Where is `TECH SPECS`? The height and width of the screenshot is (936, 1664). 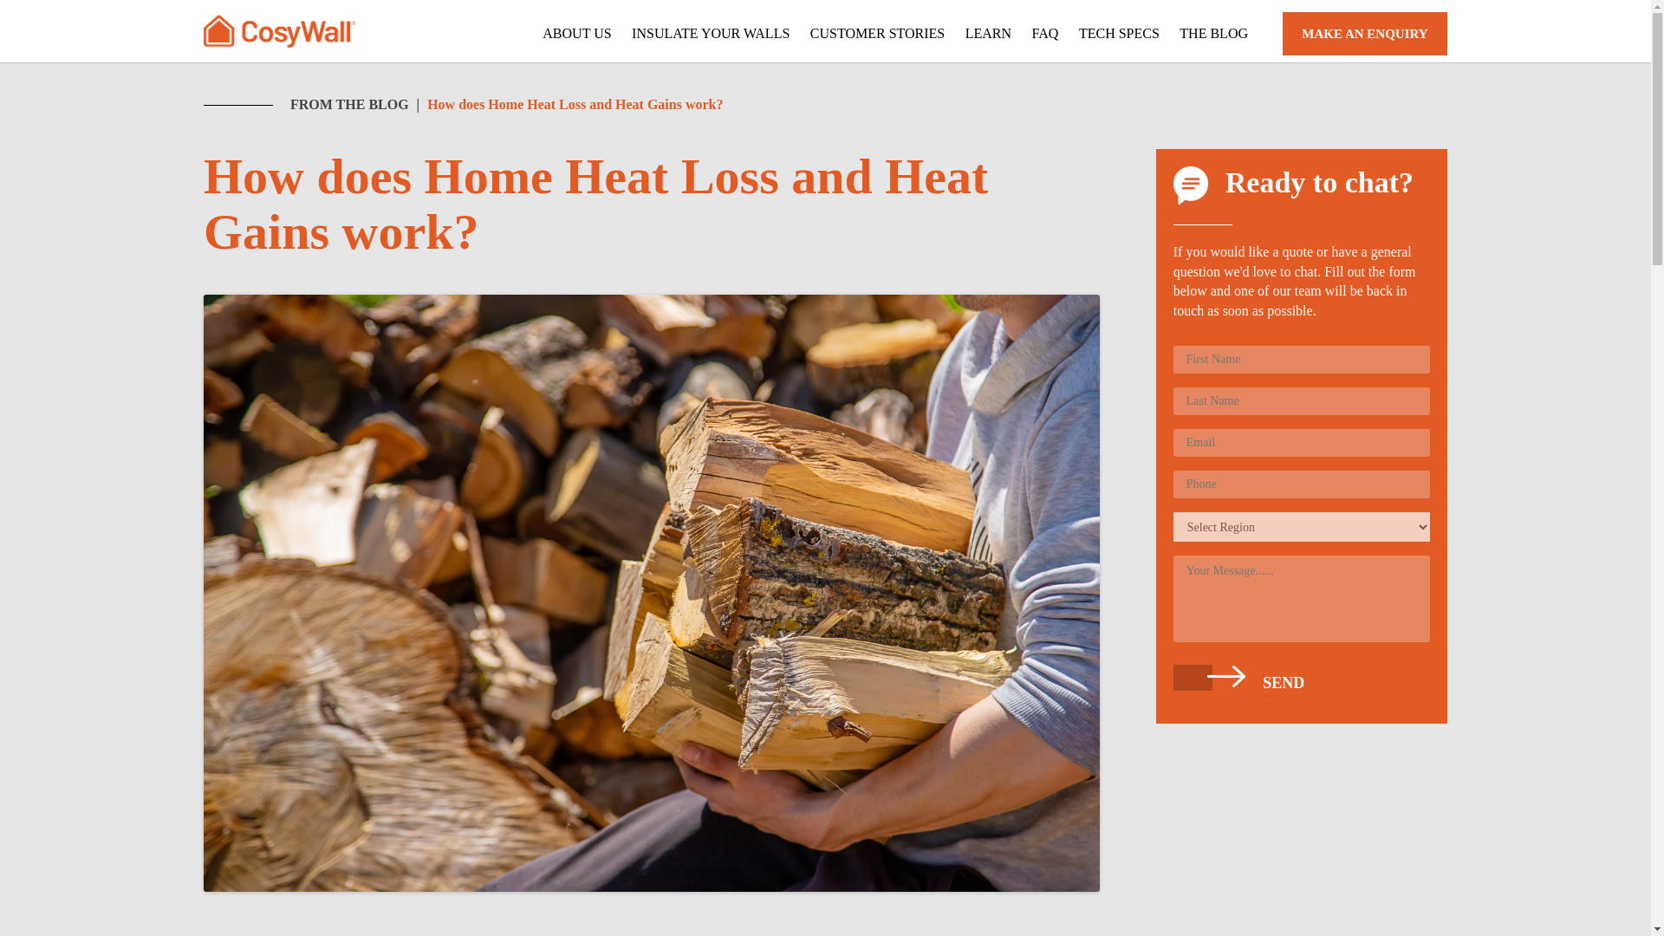 TECH SPECS is located at coordinates (1119, 33).